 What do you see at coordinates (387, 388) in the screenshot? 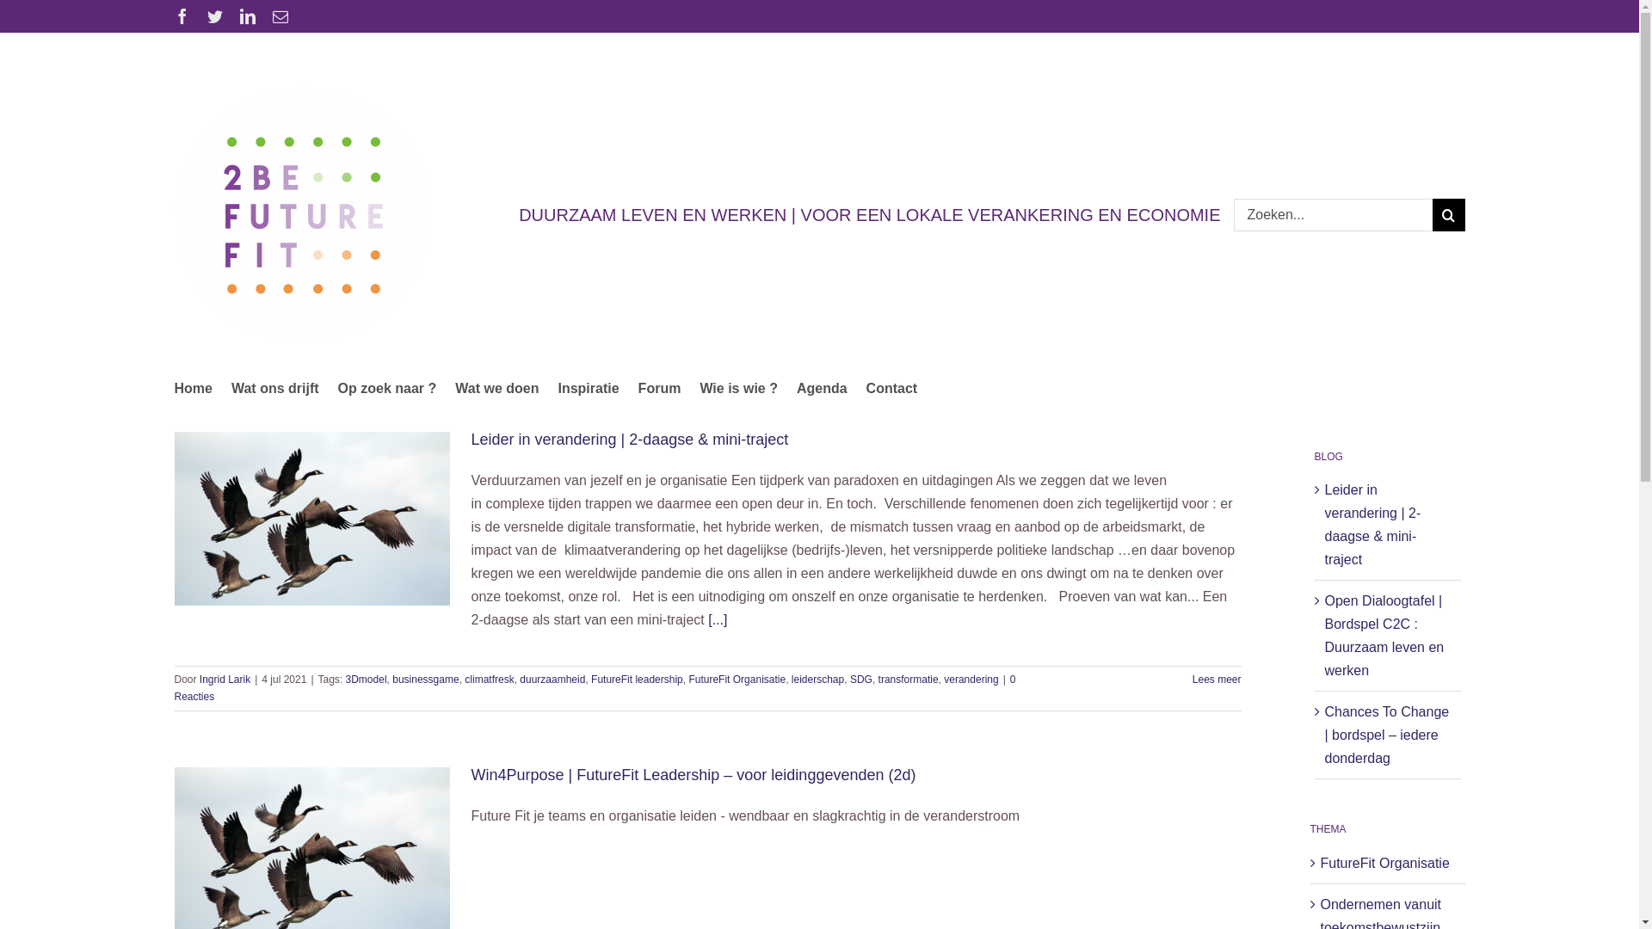
I see `Op zoek naar ?` at bounding box center [387, 388].